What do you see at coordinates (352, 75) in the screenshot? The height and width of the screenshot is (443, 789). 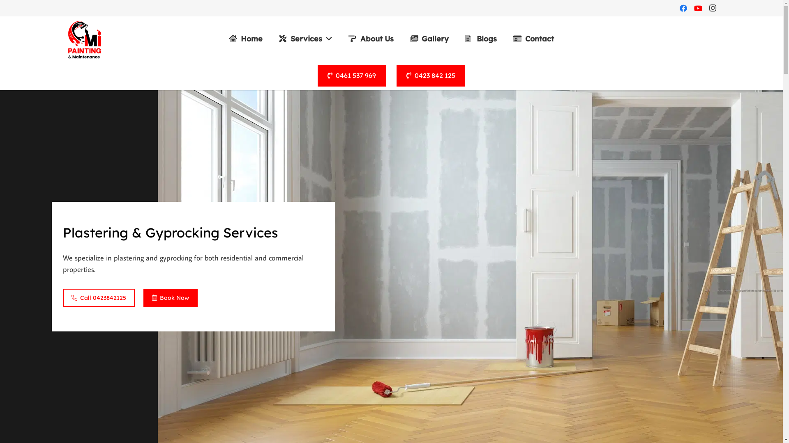 I see `0461 537 969` at bounding box center [352, 75].